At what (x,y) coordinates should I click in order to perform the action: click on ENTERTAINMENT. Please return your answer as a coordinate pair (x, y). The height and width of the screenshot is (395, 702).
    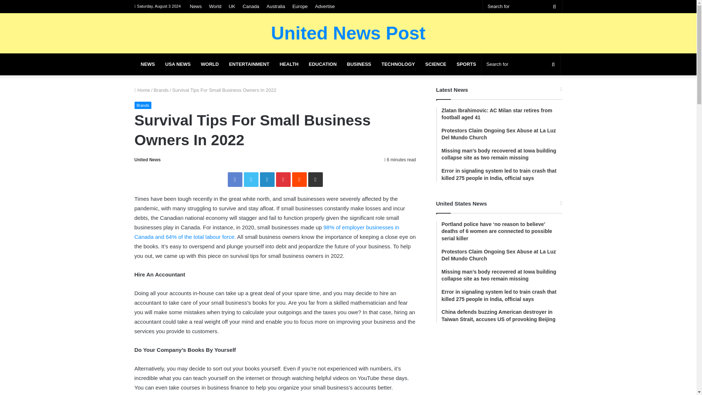
    Looking at the image, I should click on (249, 64).